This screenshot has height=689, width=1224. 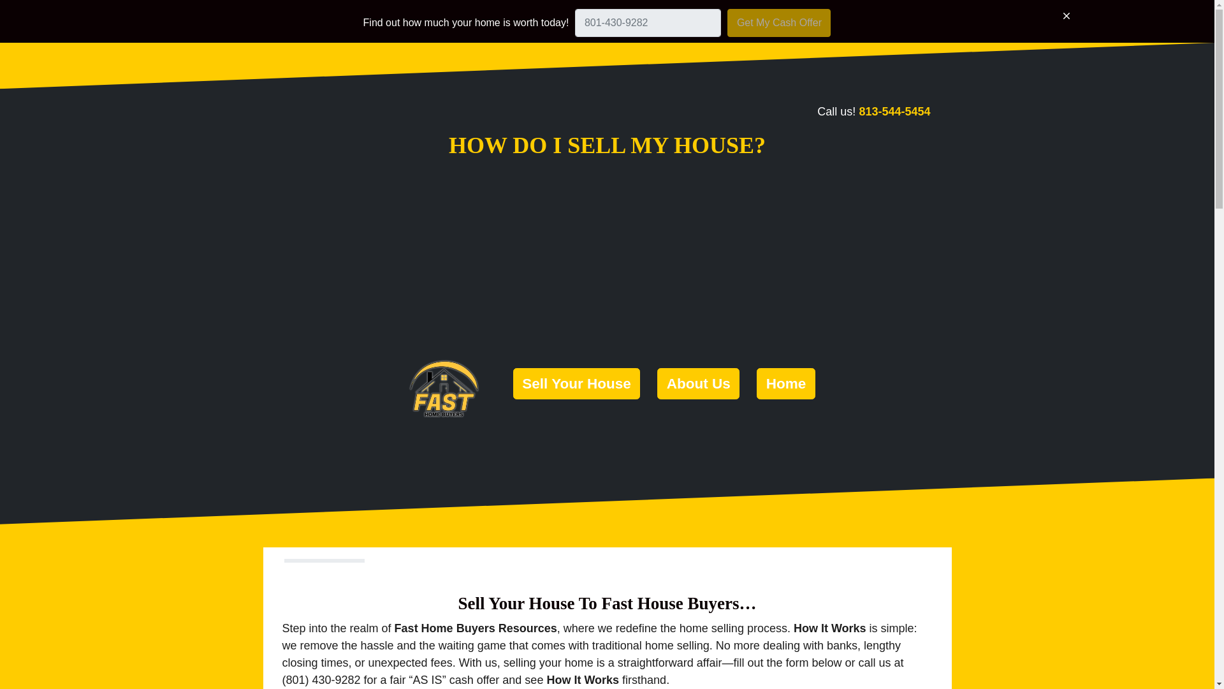 I want to click on Get My Cash Offer, so click(x=779, y=23).